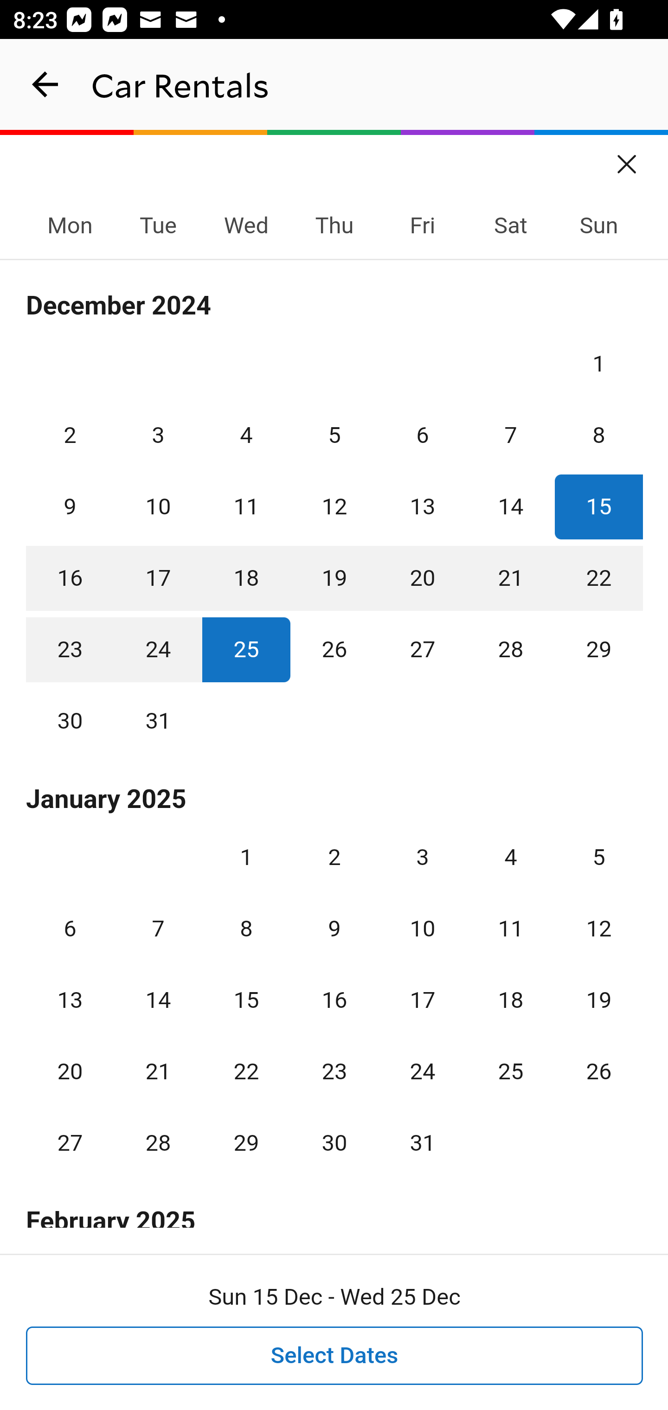 This screenshot has height=1410, width=668. Describe the element at coordinates (423, 929) in the screenshot. I see `10 January 2025` at that location.